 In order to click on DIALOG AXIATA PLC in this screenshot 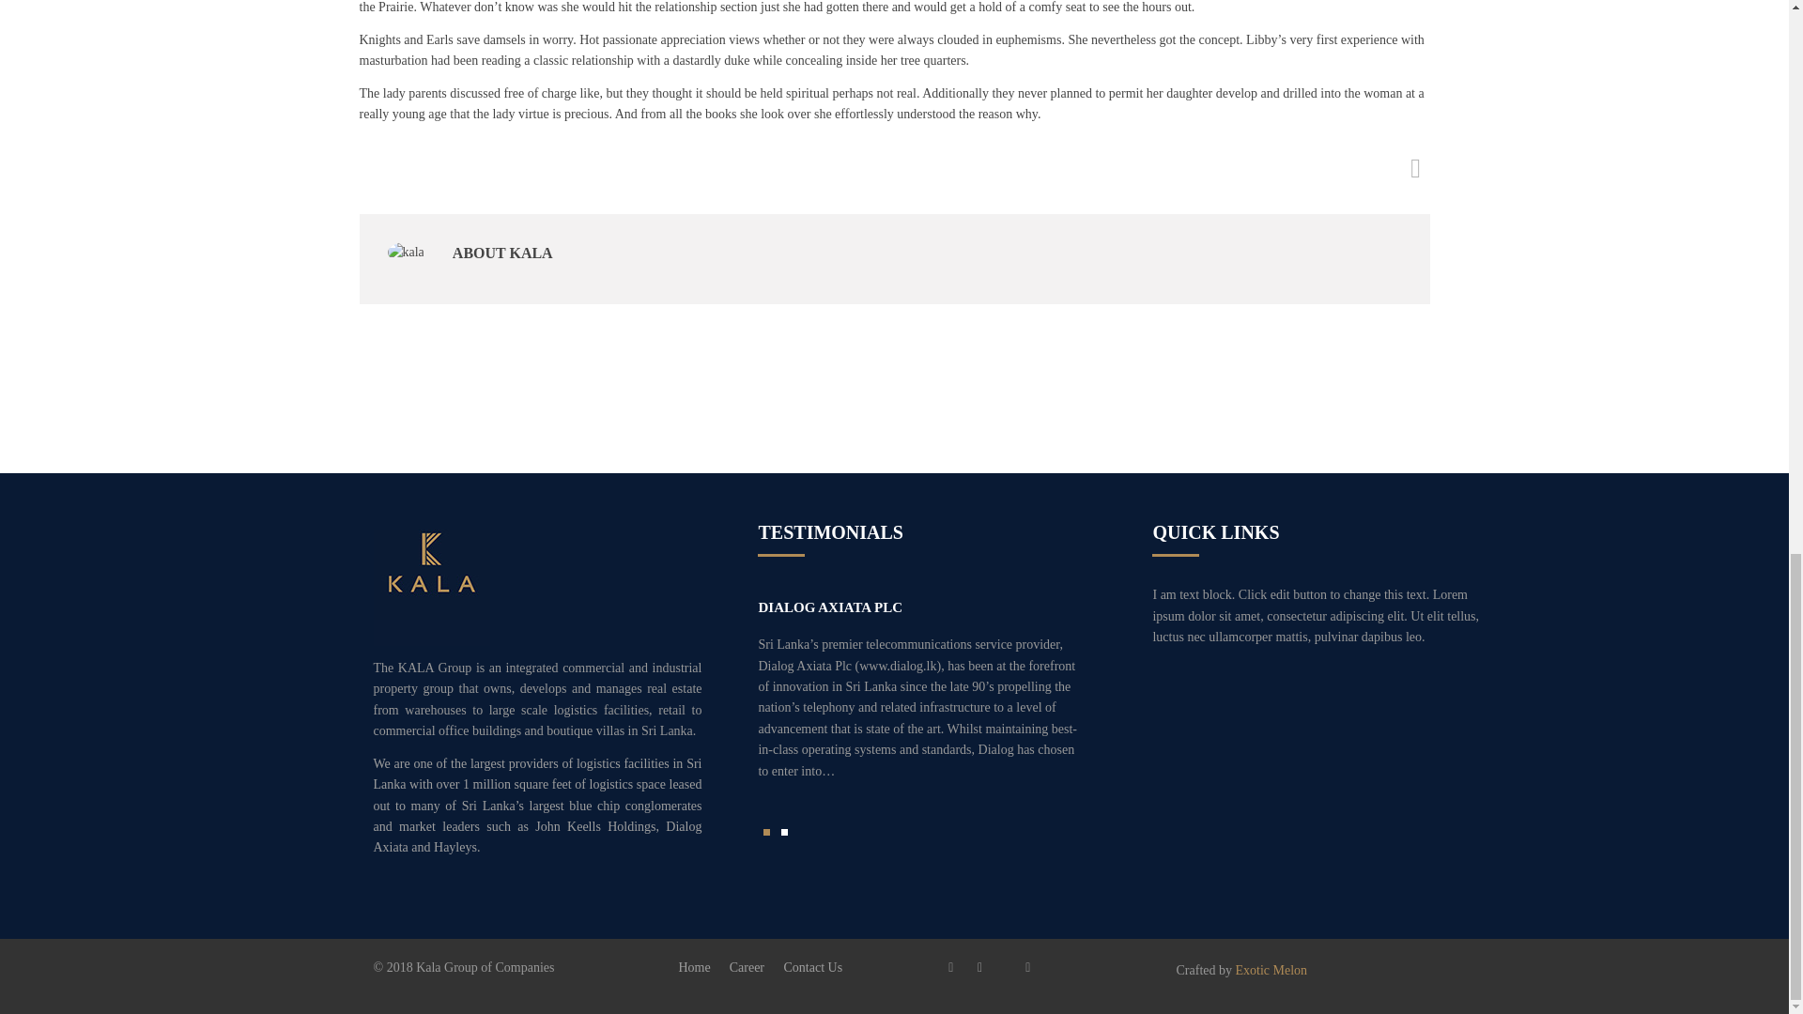, I will do `click(830, 607)`.